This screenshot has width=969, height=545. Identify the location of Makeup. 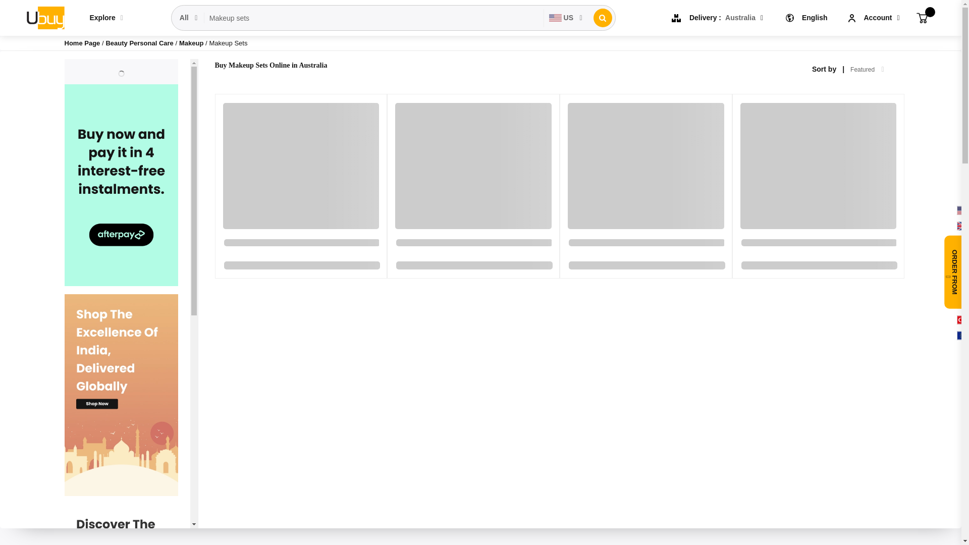
(192, 42).